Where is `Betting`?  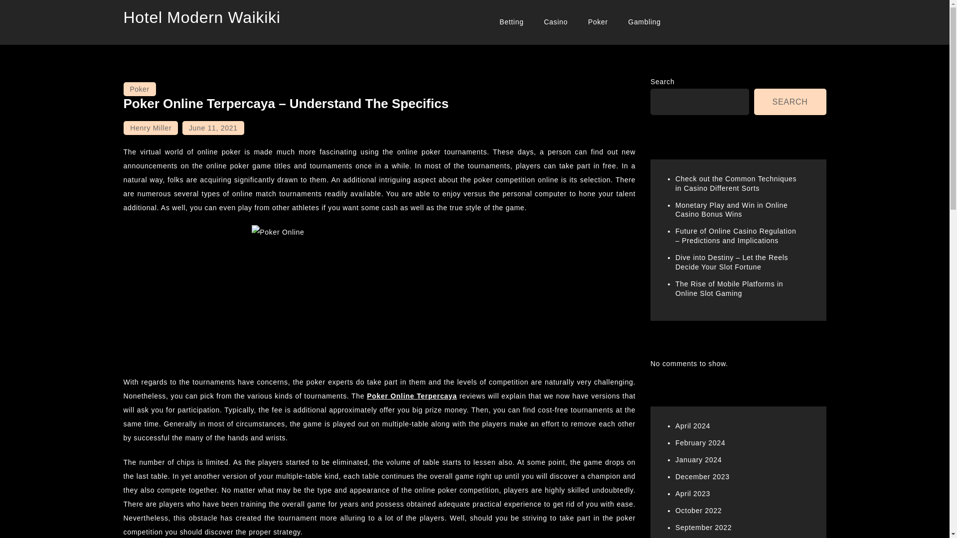 Betting is located at coordinates (511, 22).